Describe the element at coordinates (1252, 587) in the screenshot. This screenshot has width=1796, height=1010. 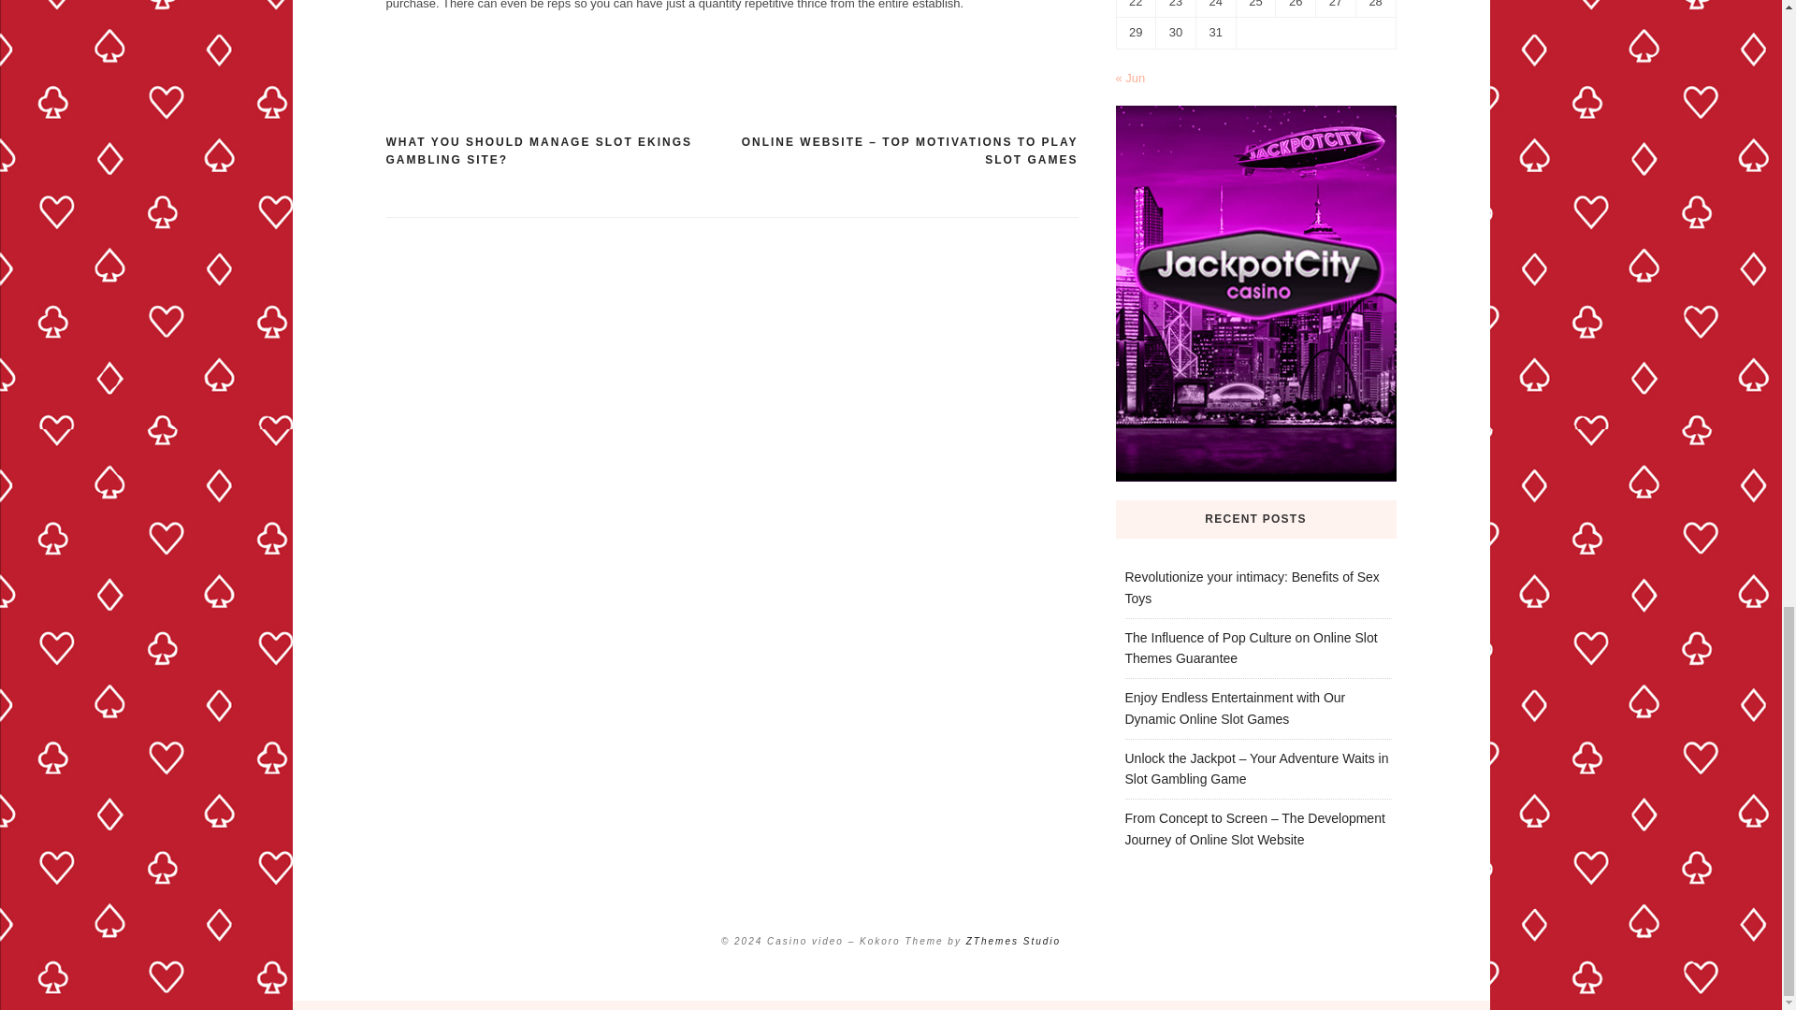
I see `Revolutionize your intimacy: Benefits of Sex Toys` at that location.